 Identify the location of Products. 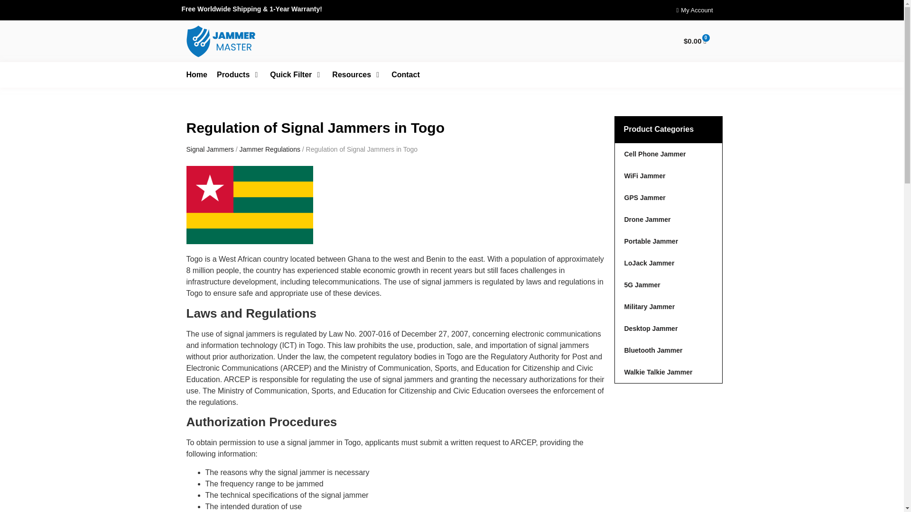
(233, 74).